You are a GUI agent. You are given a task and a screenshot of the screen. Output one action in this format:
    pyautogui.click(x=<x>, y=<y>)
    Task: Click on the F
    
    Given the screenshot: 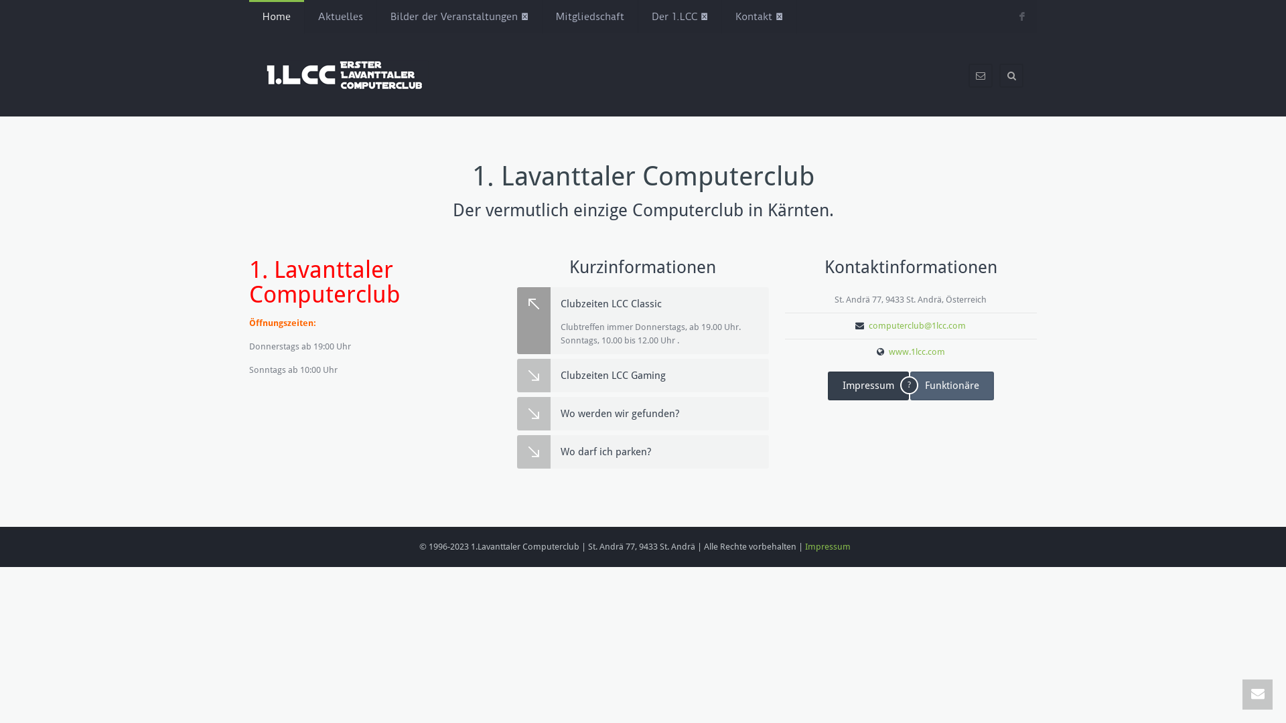 What is the action you would take?
    pyautogui.click(x=1022, y=17)
    